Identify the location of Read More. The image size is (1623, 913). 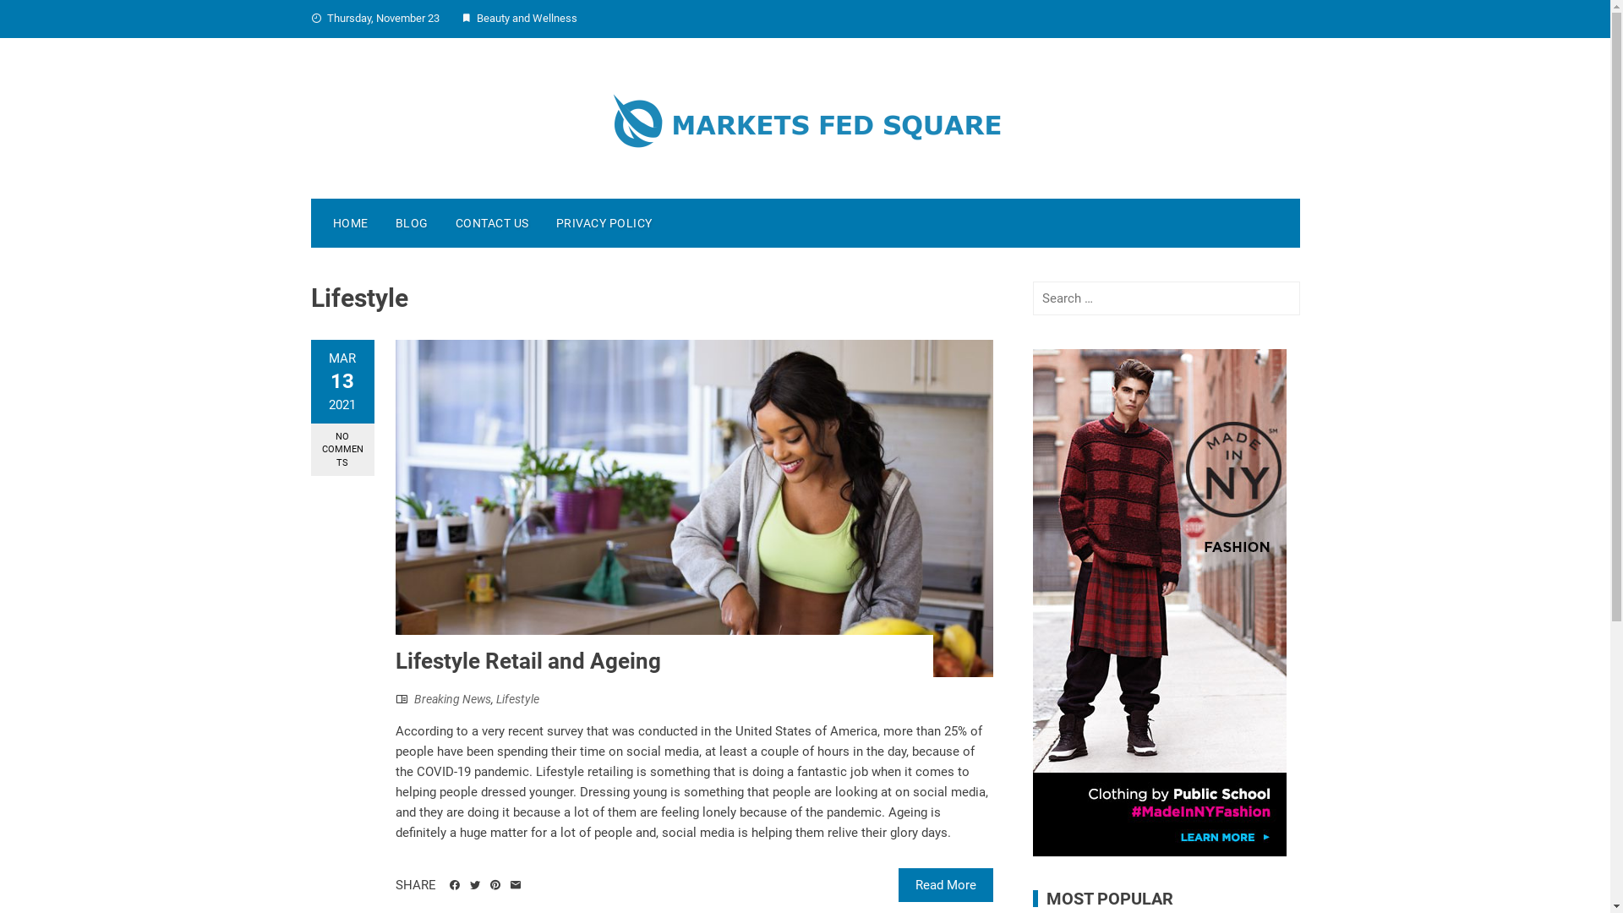
(946, 885).